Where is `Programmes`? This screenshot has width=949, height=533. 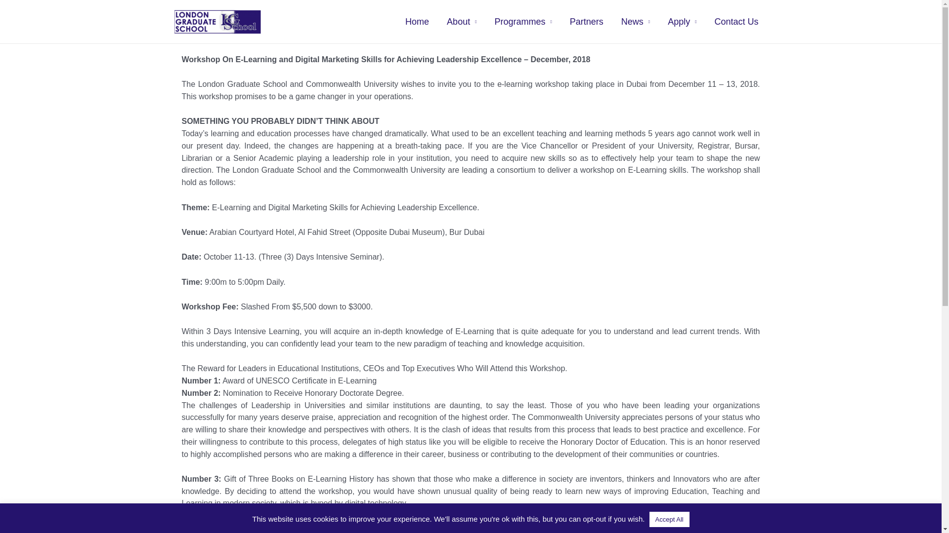 Programmes is located at coordinates (523, 22).